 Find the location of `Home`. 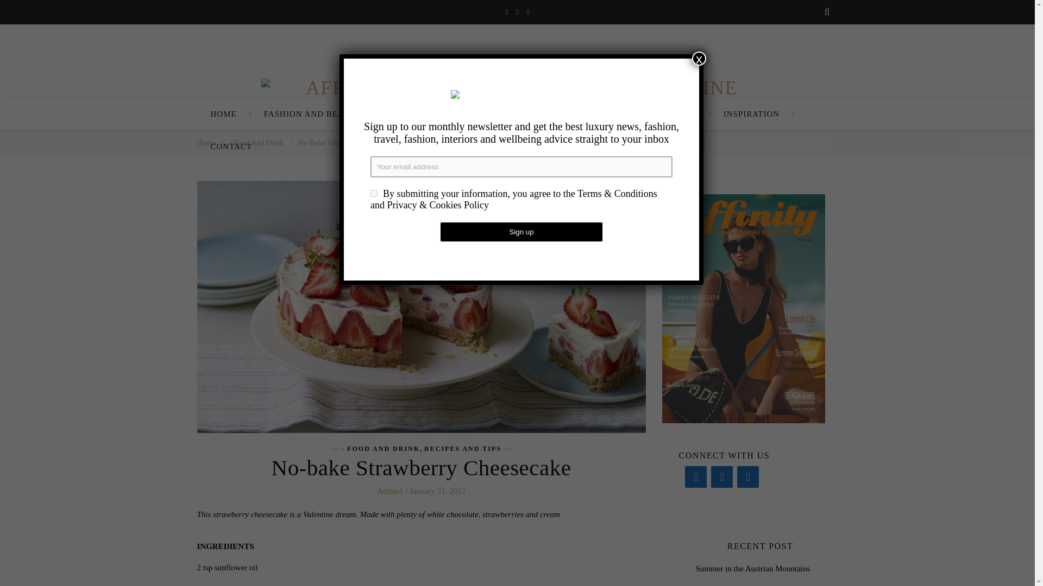

Home is located at coordinates (205, 143).